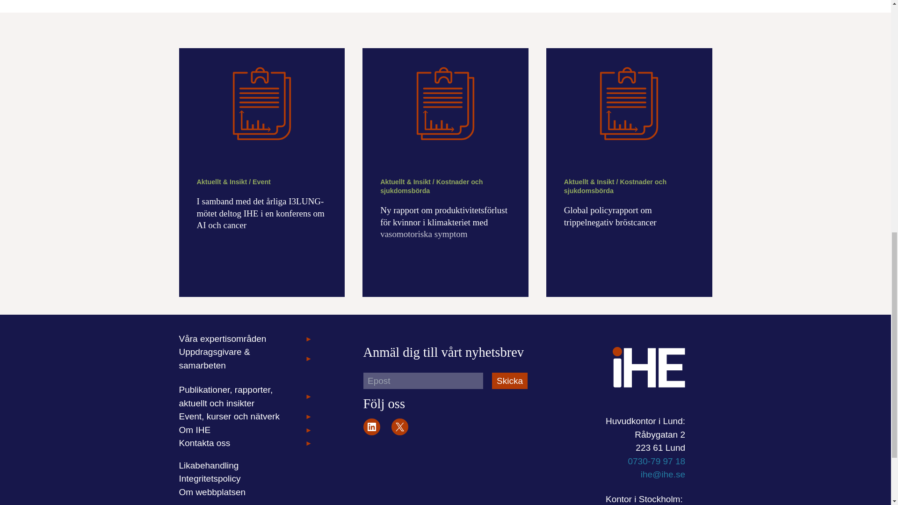 Image resolution: width=898 pixels, height=505 pixels. I want to click on Skicka, so click(510, 381).